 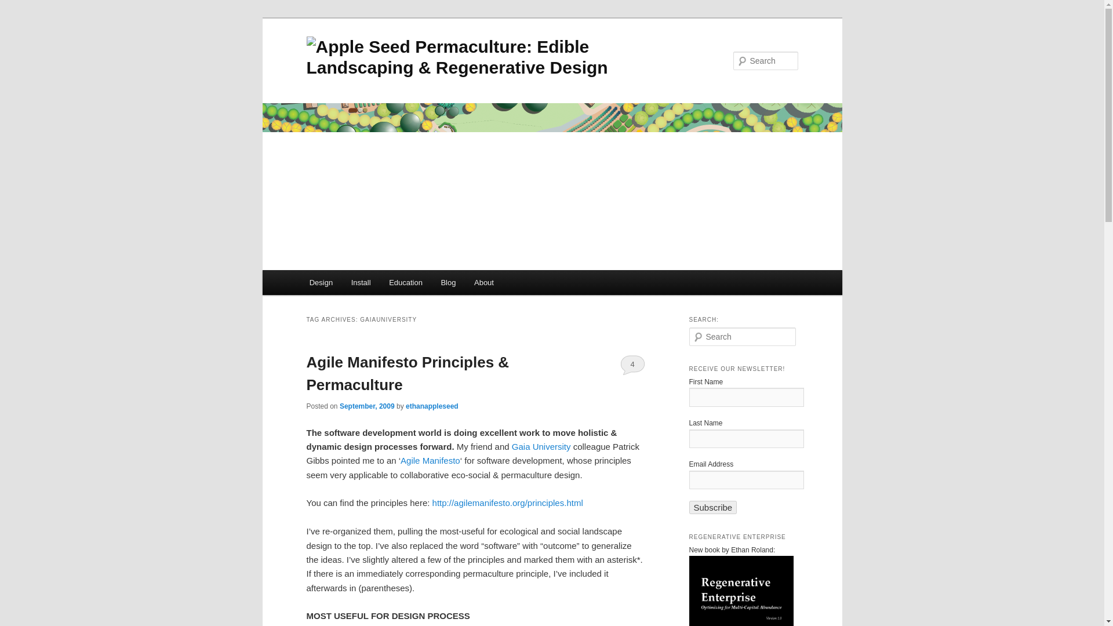 I want to click on Subscribe, so click(x=713, y=507).